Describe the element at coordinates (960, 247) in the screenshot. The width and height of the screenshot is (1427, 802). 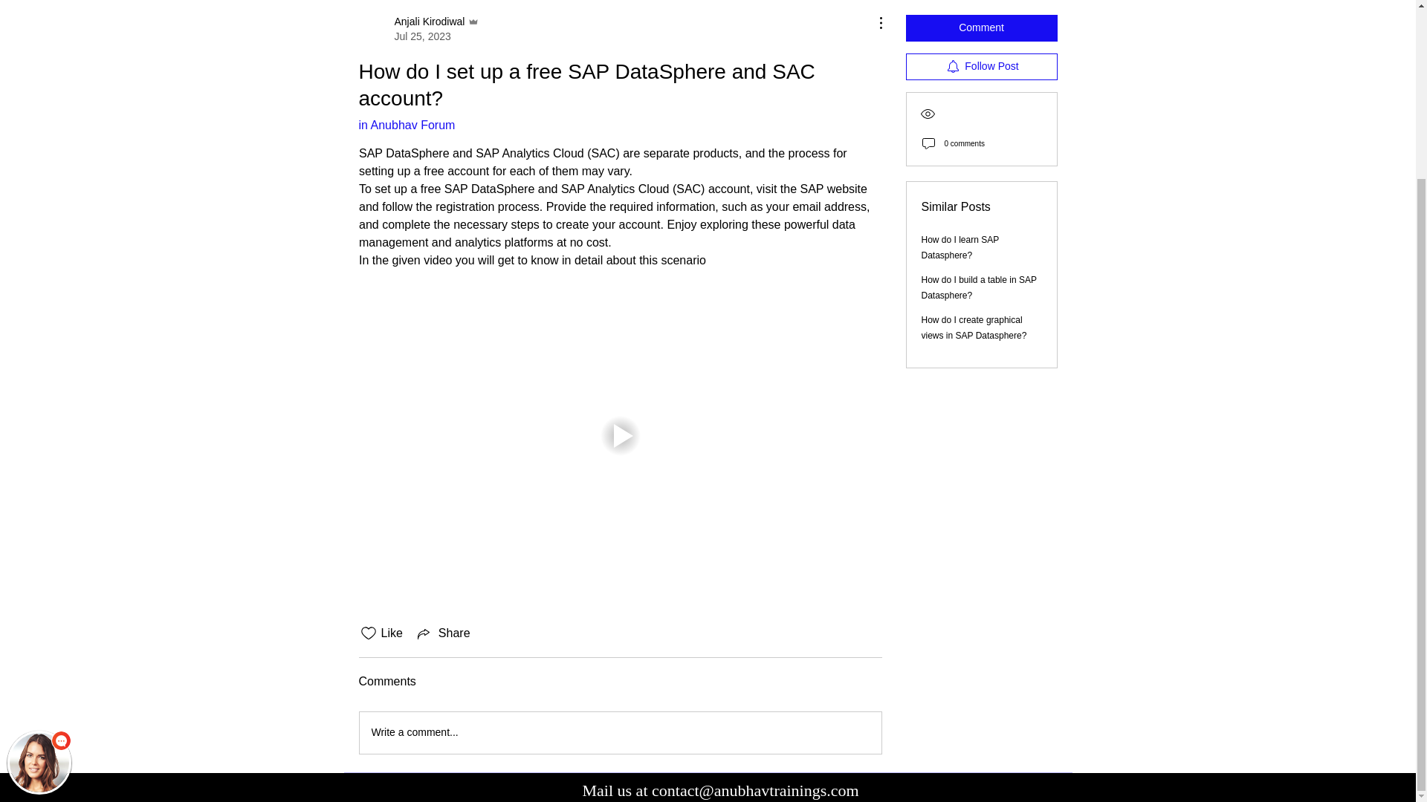
I see `Follow Post` at that location.